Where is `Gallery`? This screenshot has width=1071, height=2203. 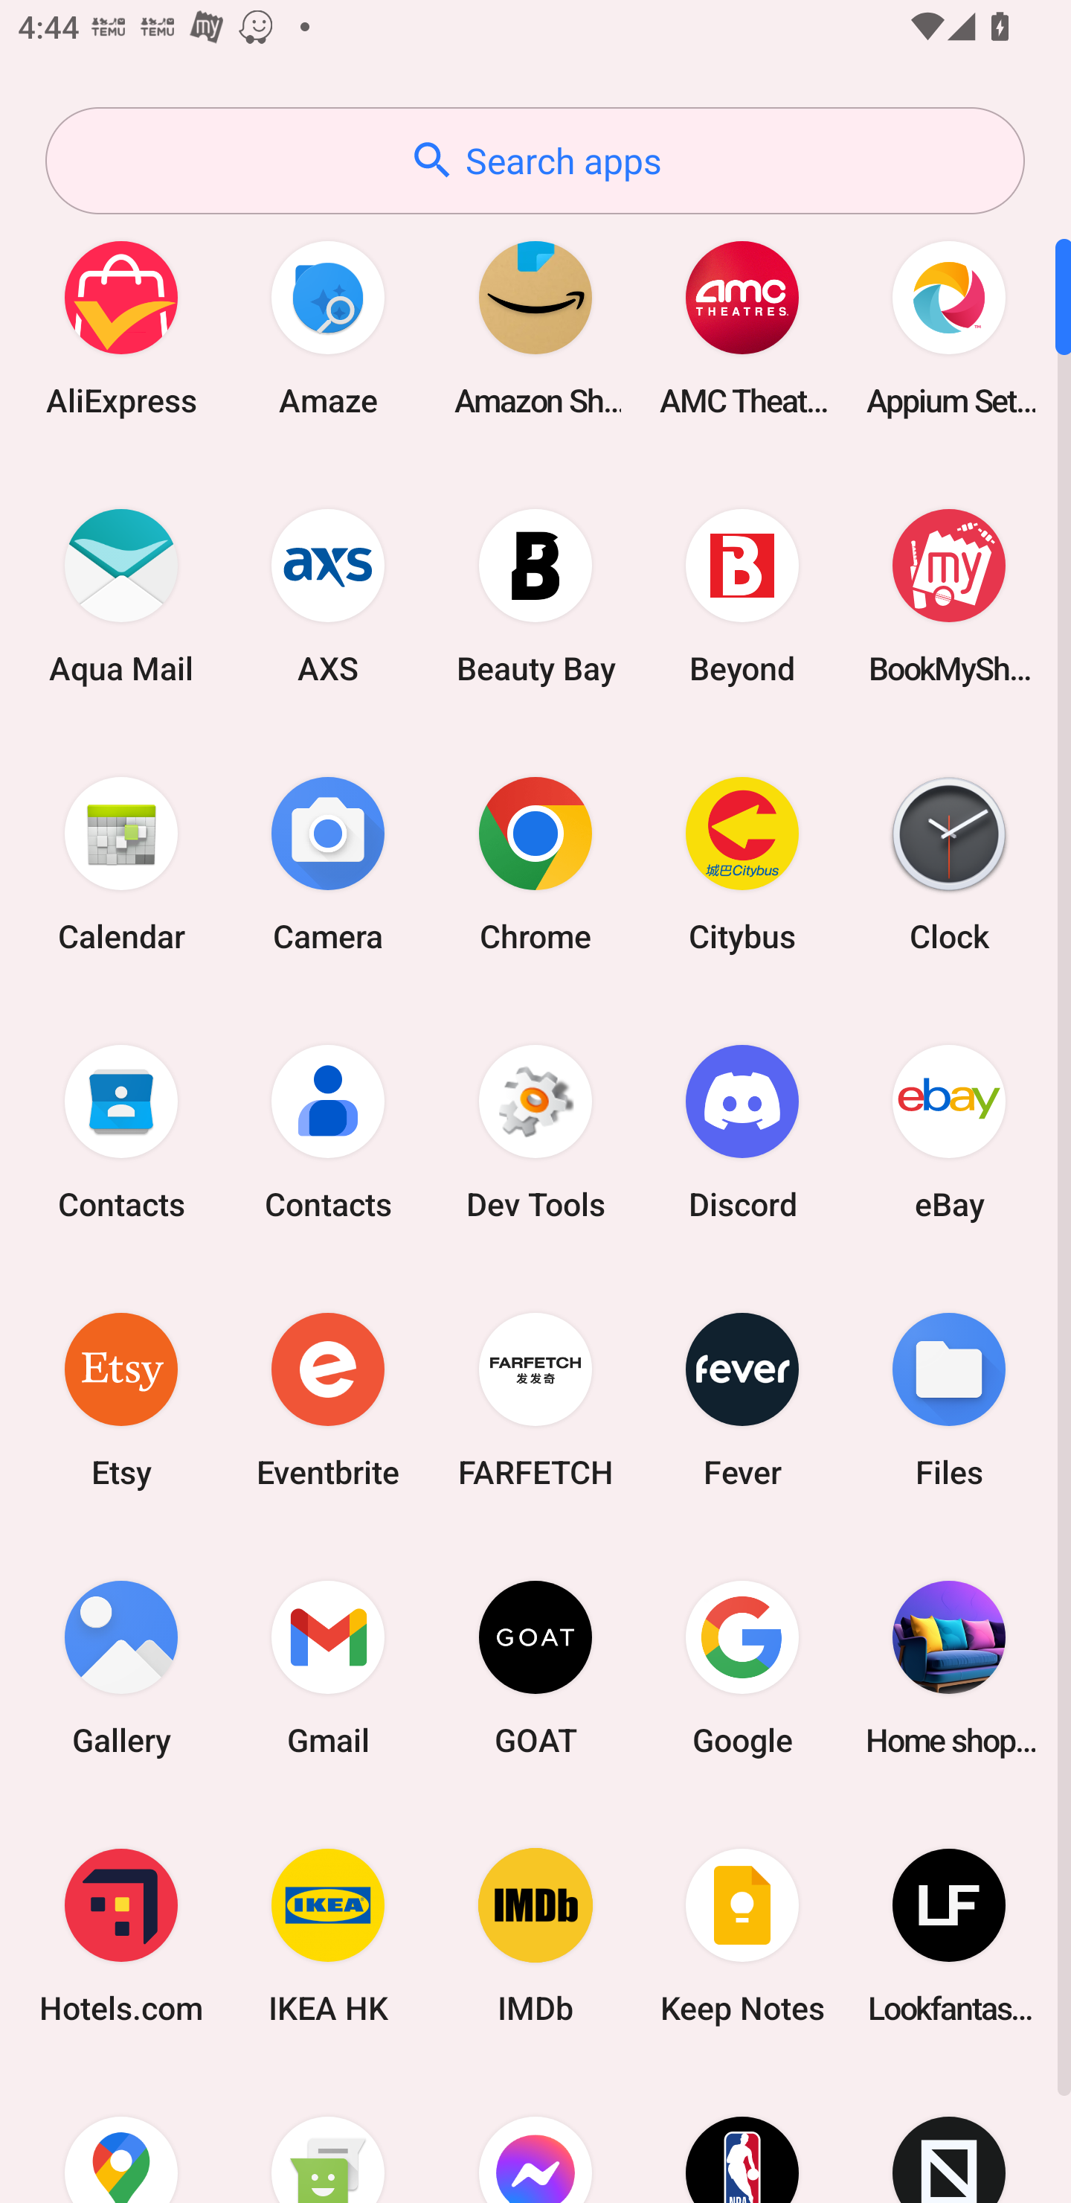 Gallery is located at coordinates (121, 1667).